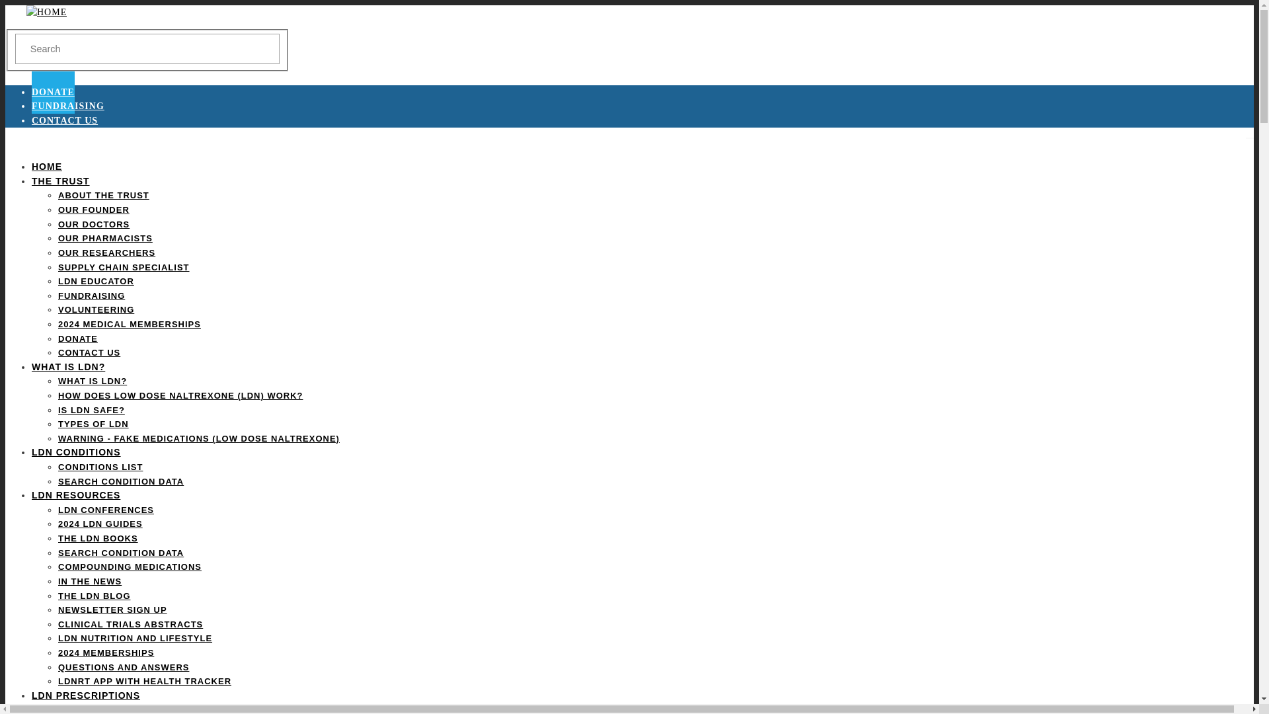 The width and height of the screenshot is (1269, 714). What do you see at coordinates (106, 253) in the screenshot?
I see `Our Researchers` at bounding box center [106, 253].